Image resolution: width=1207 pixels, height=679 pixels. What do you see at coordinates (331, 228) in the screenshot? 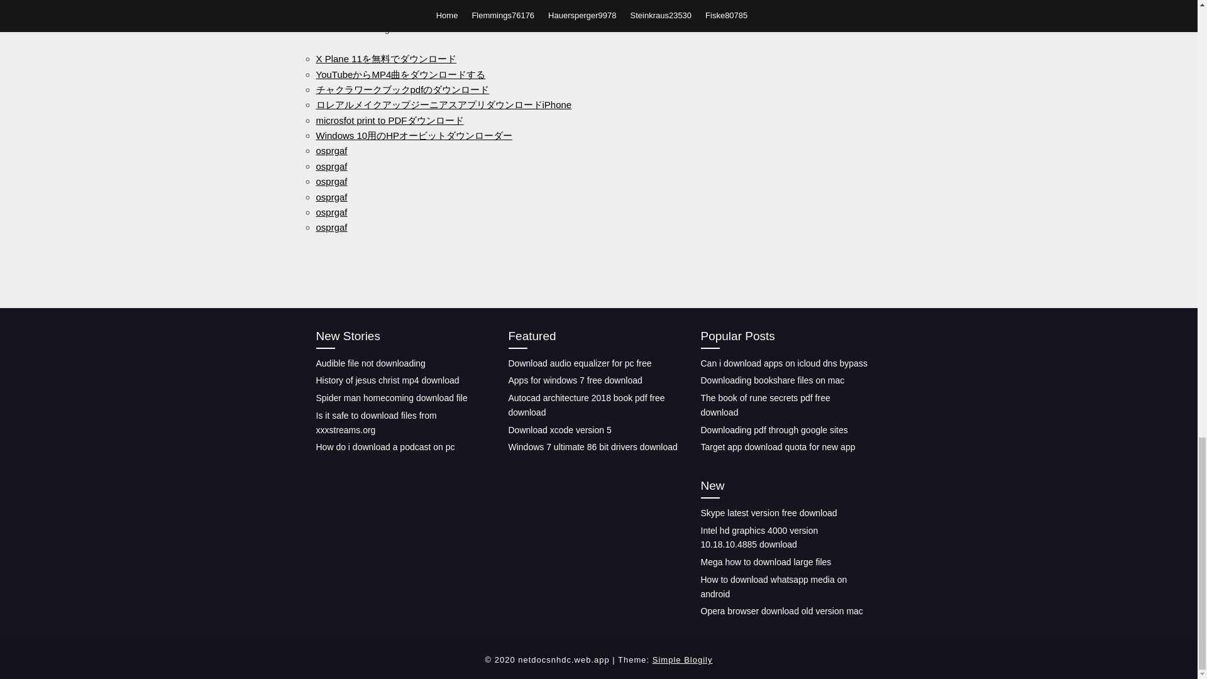
I see `osprgaf` at bounding box center [331, 228].